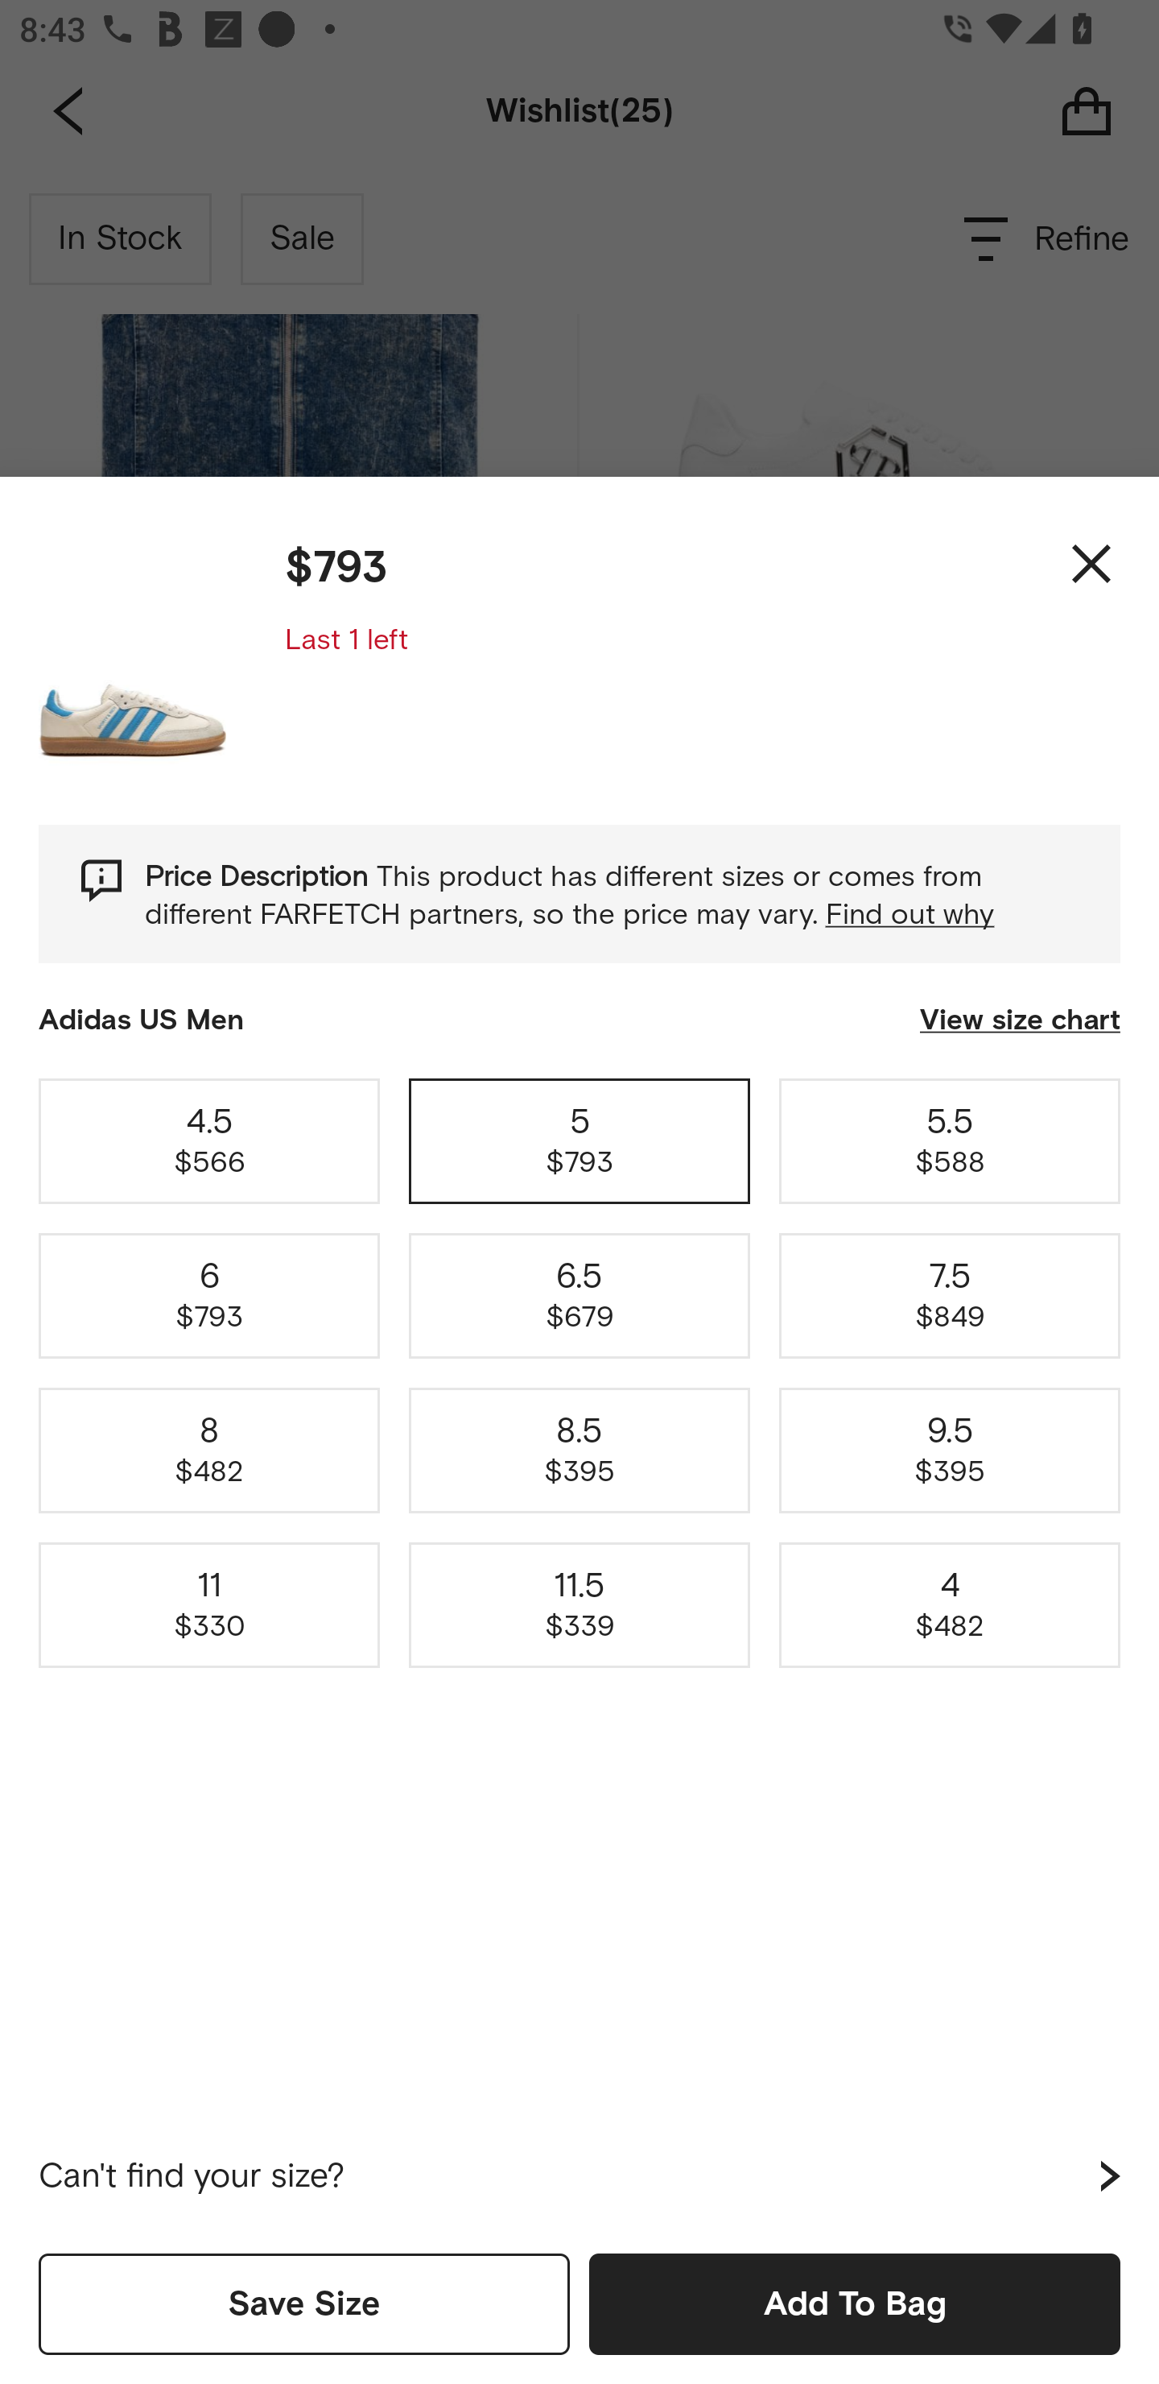 This screenshot has height=2384, width=1159. What do you see at coordinates (579, 1606) in the screenshot?
I see `11.5 $339` at bounding box center [579, 1606].